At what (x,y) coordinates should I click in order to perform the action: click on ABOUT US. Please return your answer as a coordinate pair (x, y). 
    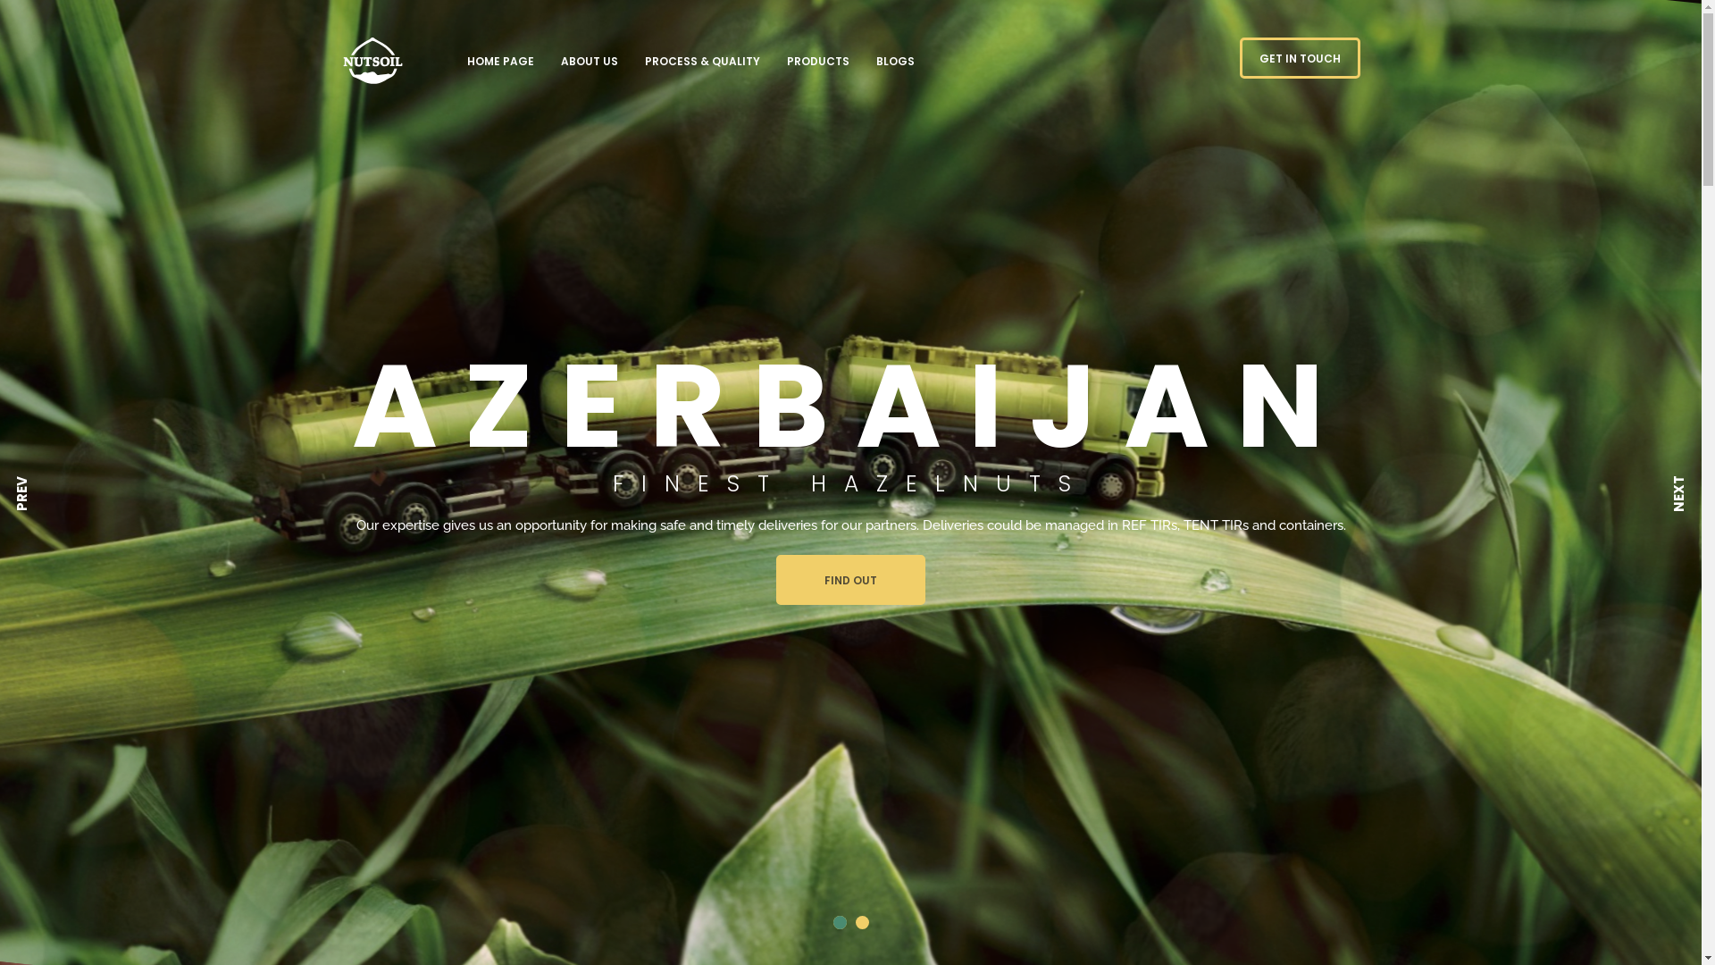
    Looking at the image, I should click on (589, 61).